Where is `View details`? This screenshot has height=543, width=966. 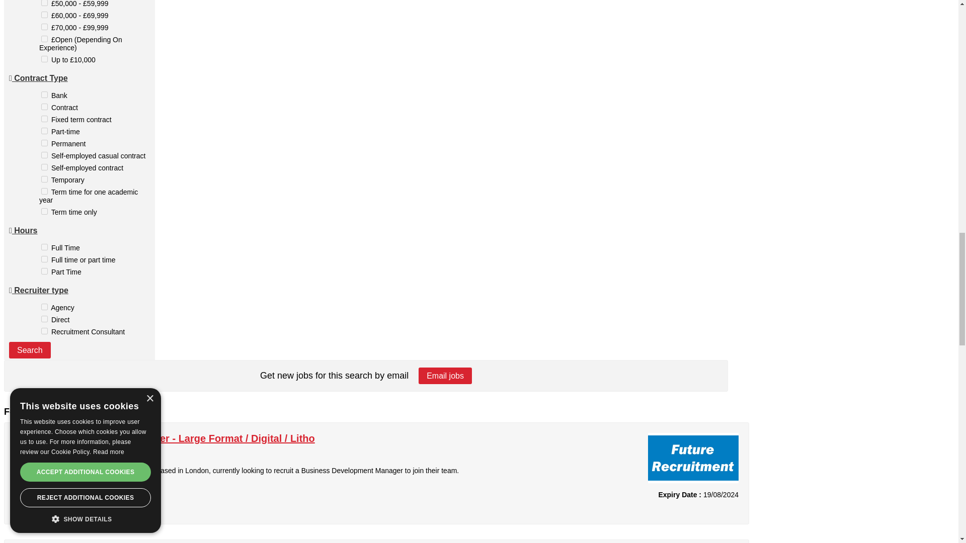 View details is located at coordinates (44, 505).